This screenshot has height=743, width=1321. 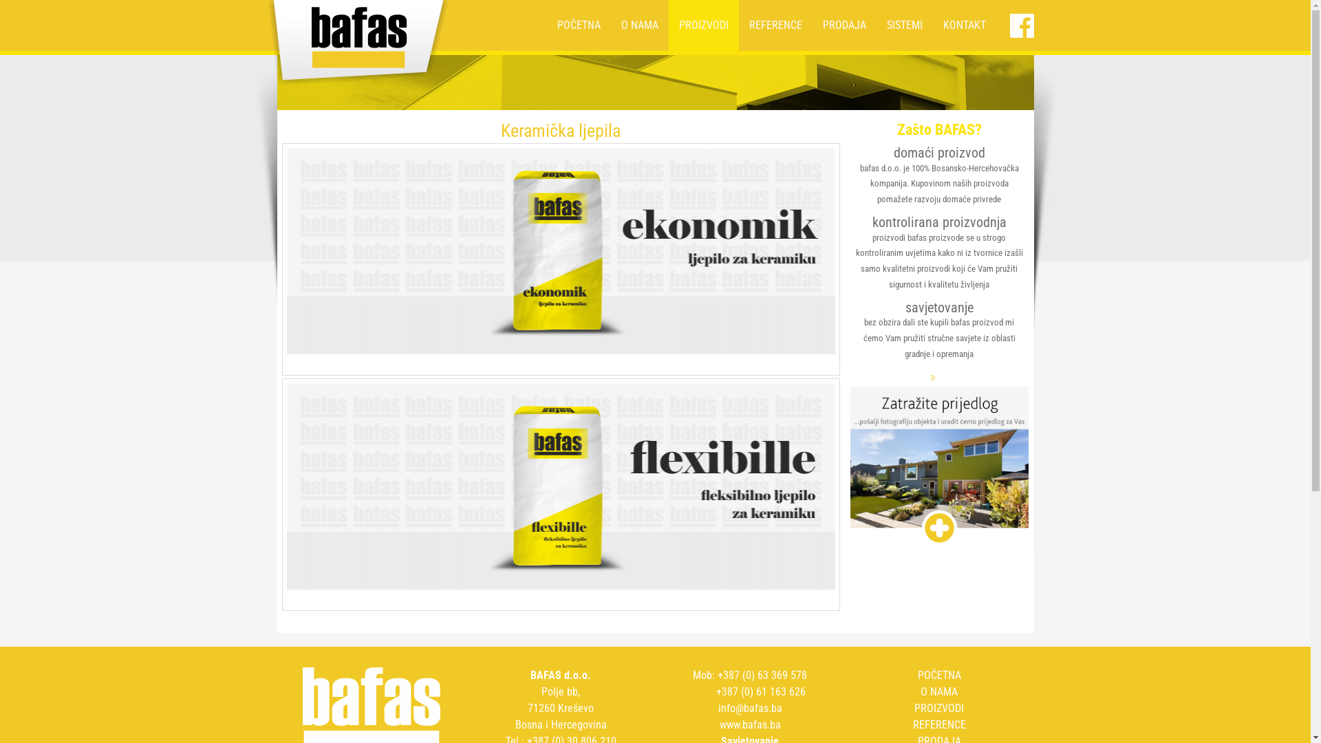 What do you see at coordinates (750, 725) in the screenshot?
I see `www.bafas.ba` at bounding box center [750, 725].